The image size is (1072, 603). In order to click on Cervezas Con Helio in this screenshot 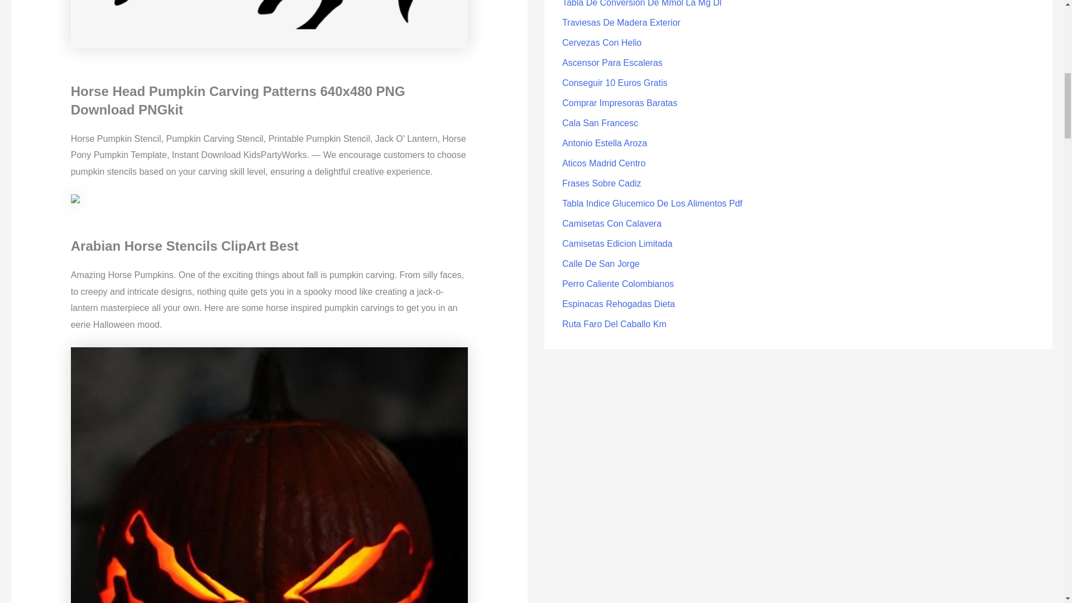, I will do `click(601, 42)`.